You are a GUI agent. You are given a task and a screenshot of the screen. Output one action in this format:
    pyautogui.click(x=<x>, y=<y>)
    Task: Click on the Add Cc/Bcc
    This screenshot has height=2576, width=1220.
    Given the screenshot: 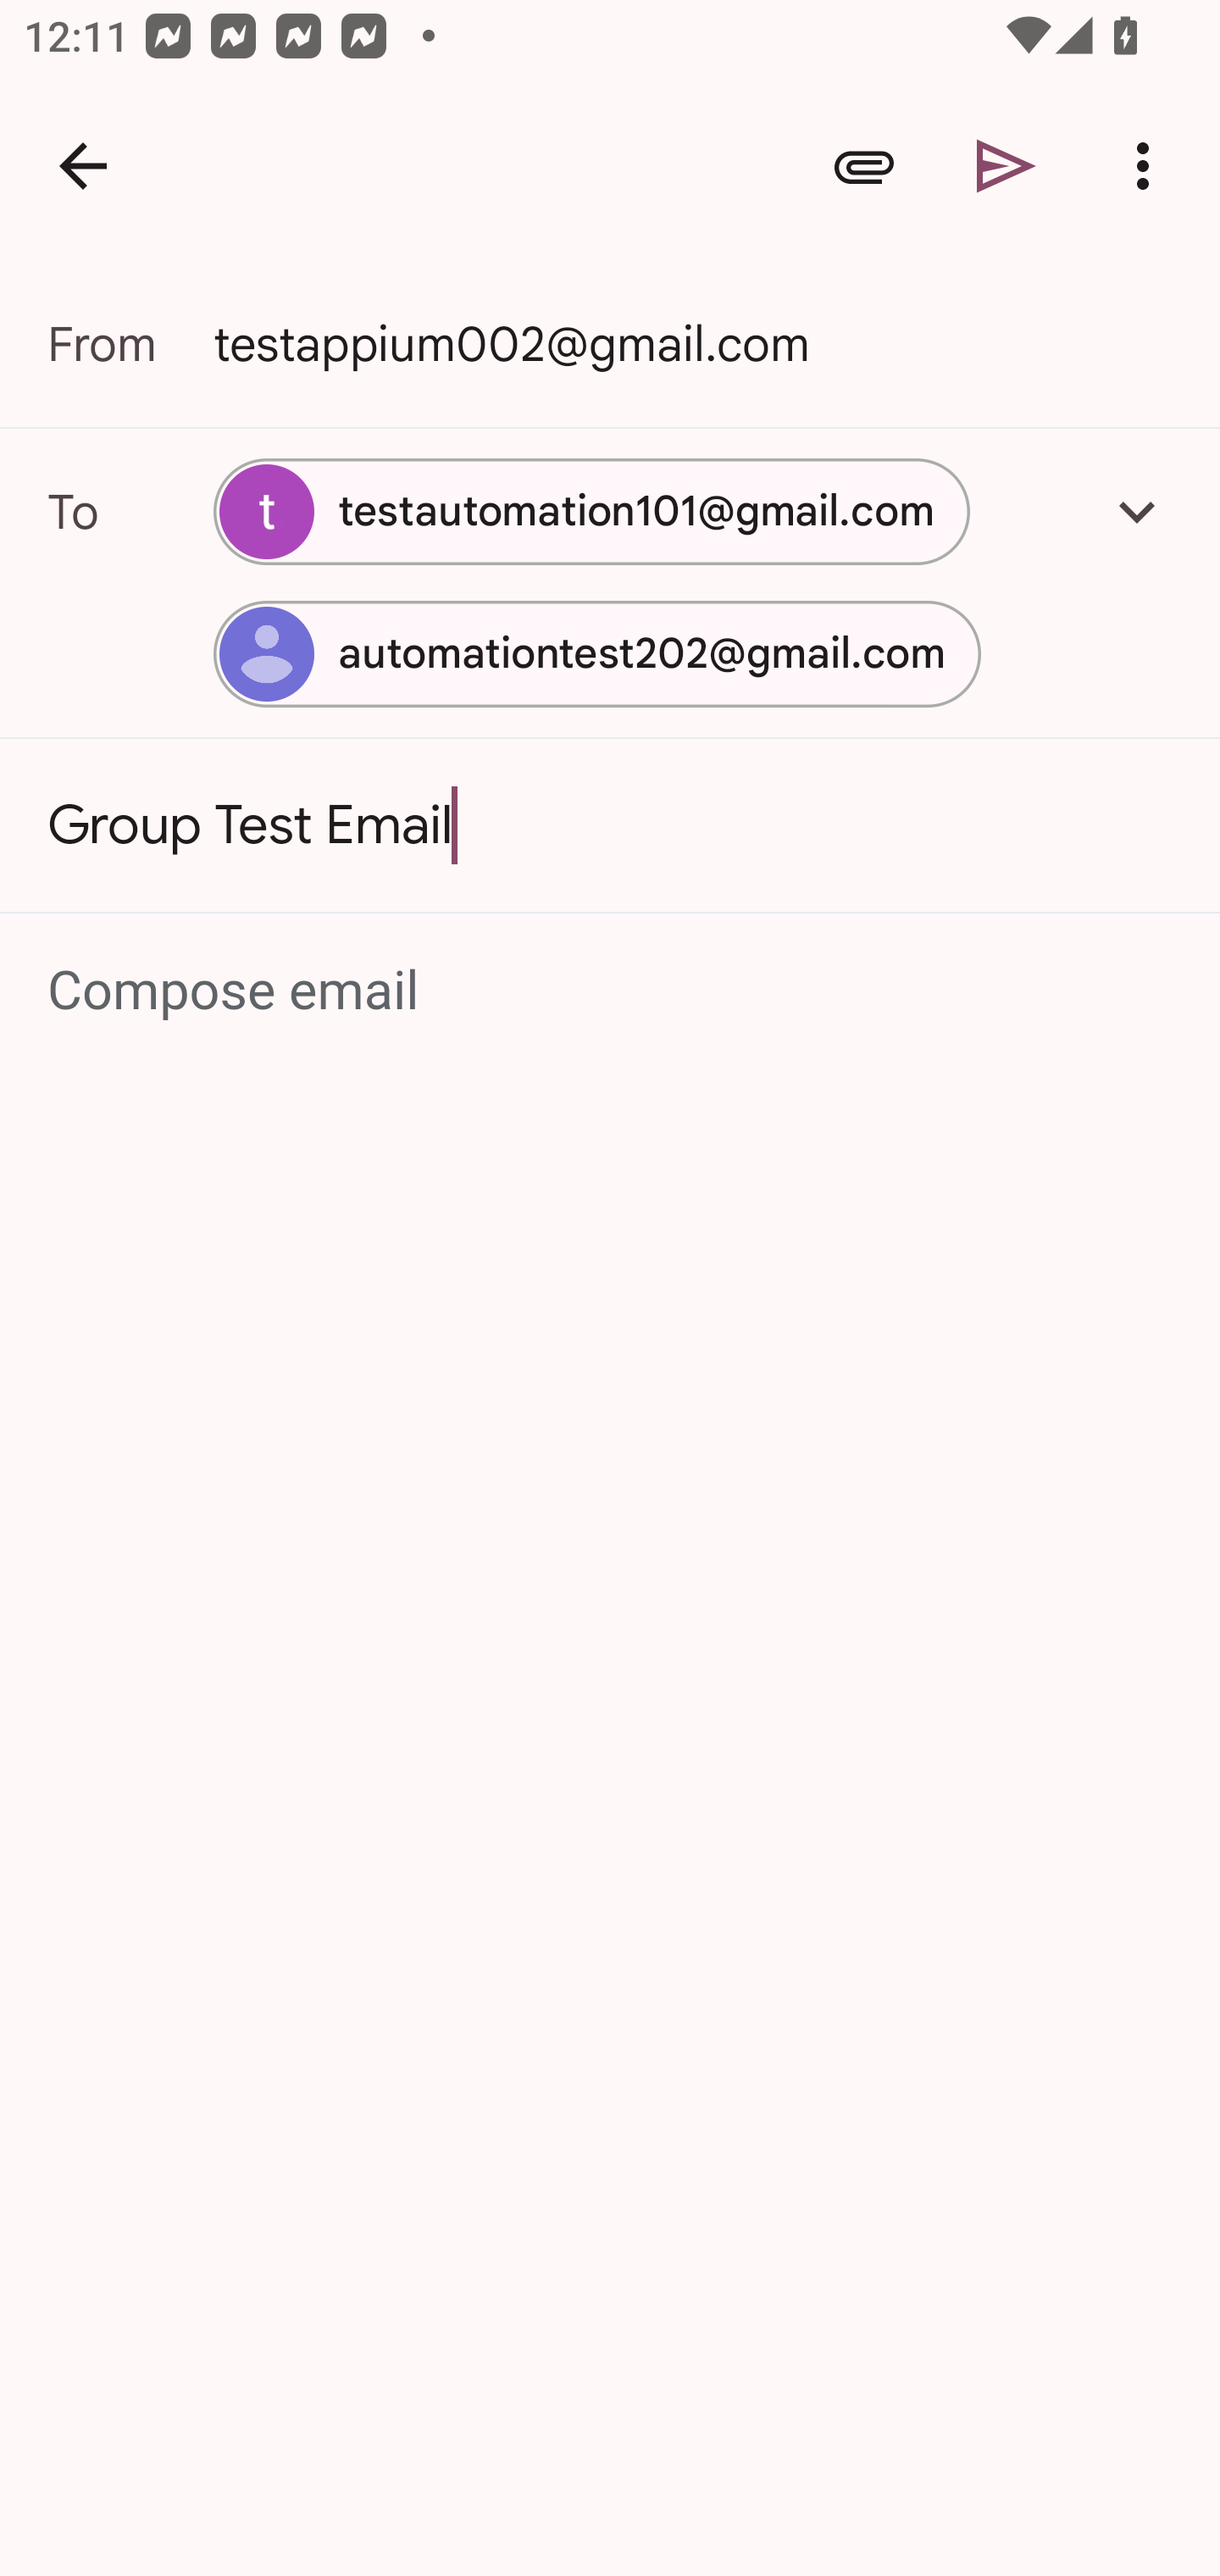 What is the action you would take?
    pyautogui.click(x=1137, y=511)
    